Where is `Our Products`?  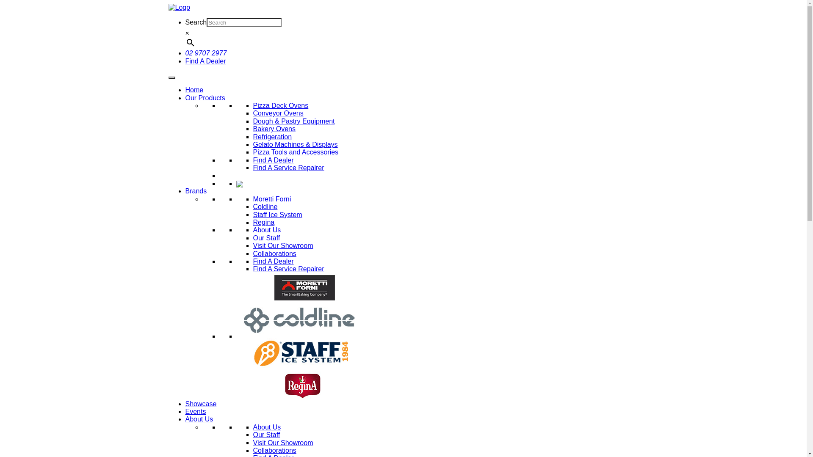 Our Products is located at coordinates (205, 98).